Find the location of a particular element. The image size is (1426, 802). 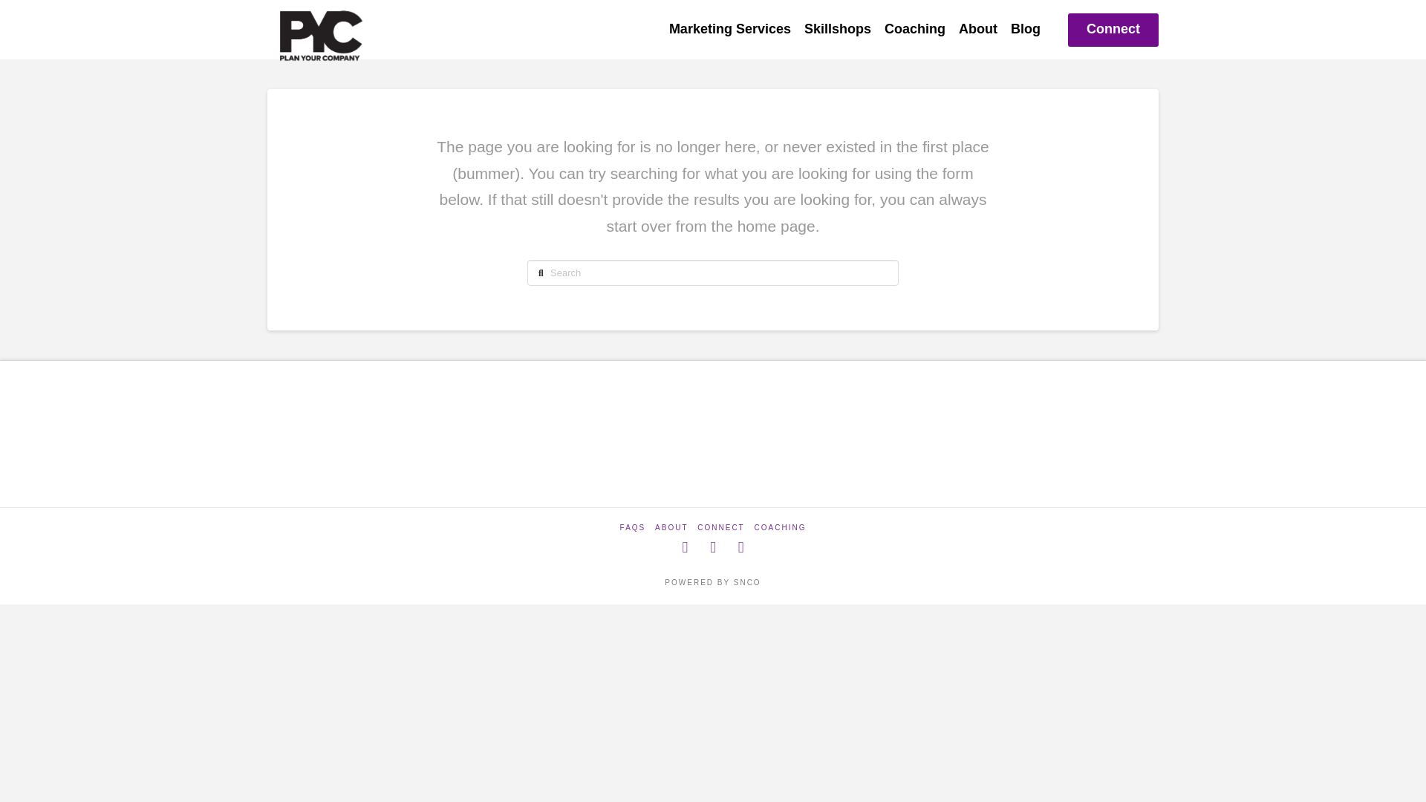

Skillshops is located at coordinates (838, 30).